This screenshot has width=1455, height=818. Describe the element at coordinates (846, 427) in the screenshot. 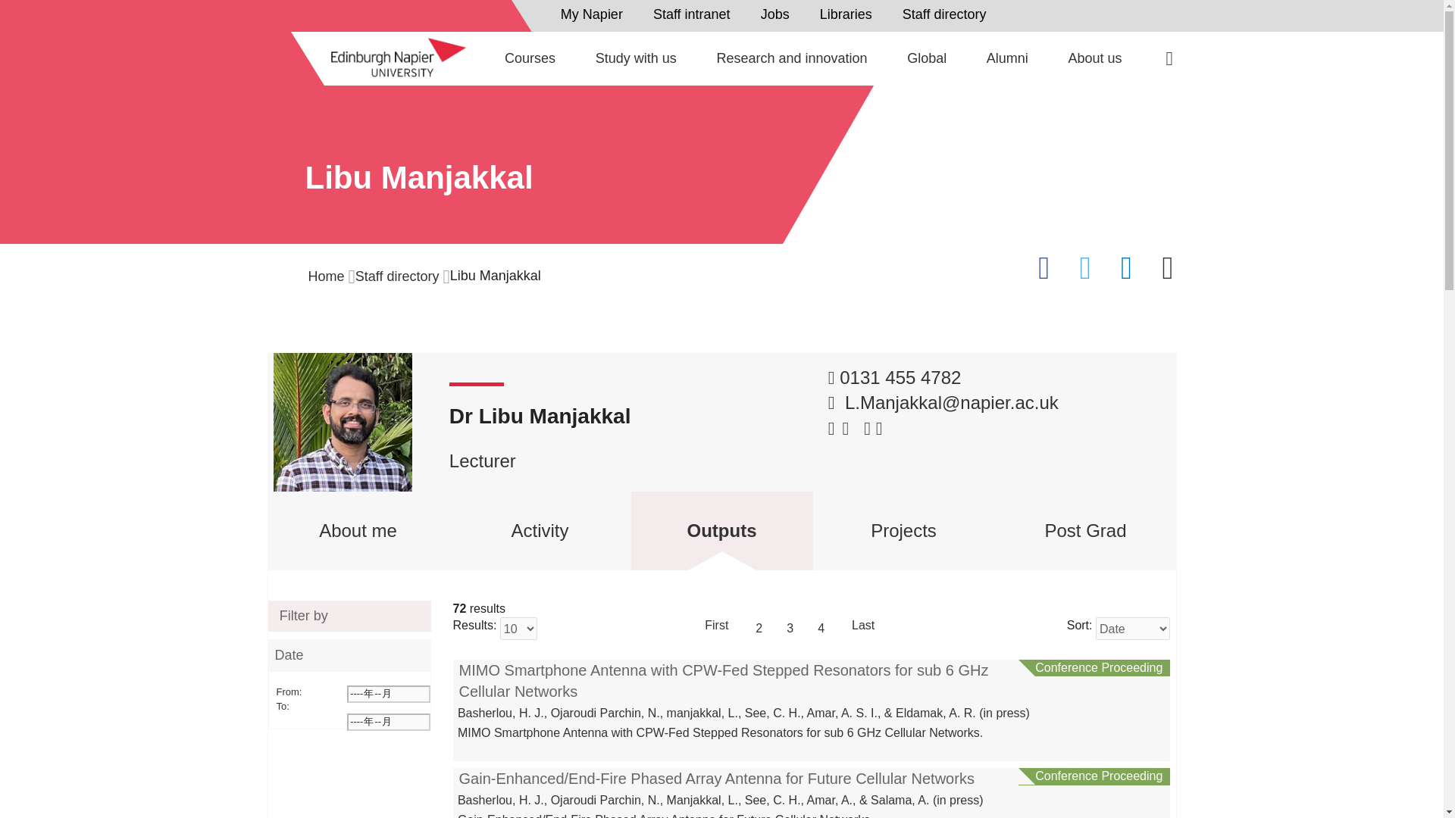

I see `Twitter feed` at that location.